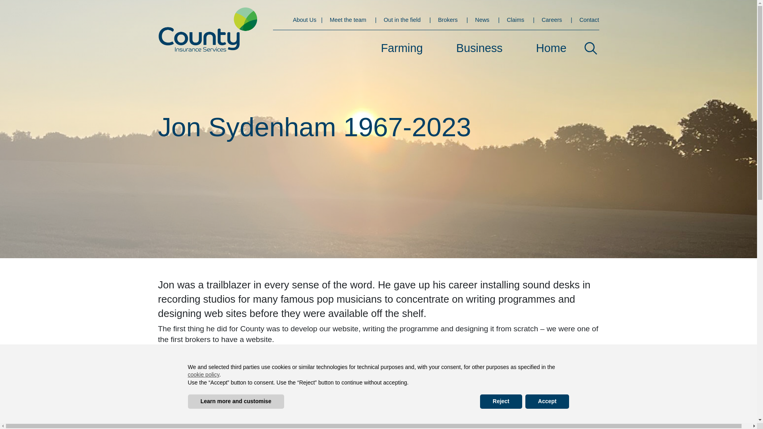 This screenshot has height=429, width=763. Describe the element at coordinates (481, 20) in the screenshot. I see `News` at that location.